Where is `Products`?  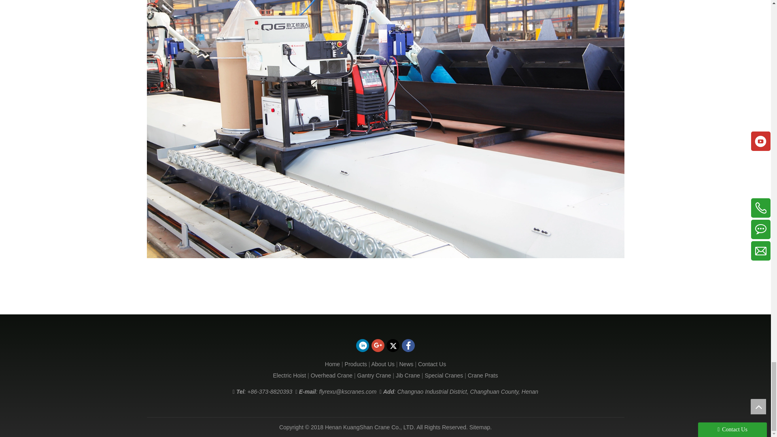
Products is located at coordinates (356, 364).